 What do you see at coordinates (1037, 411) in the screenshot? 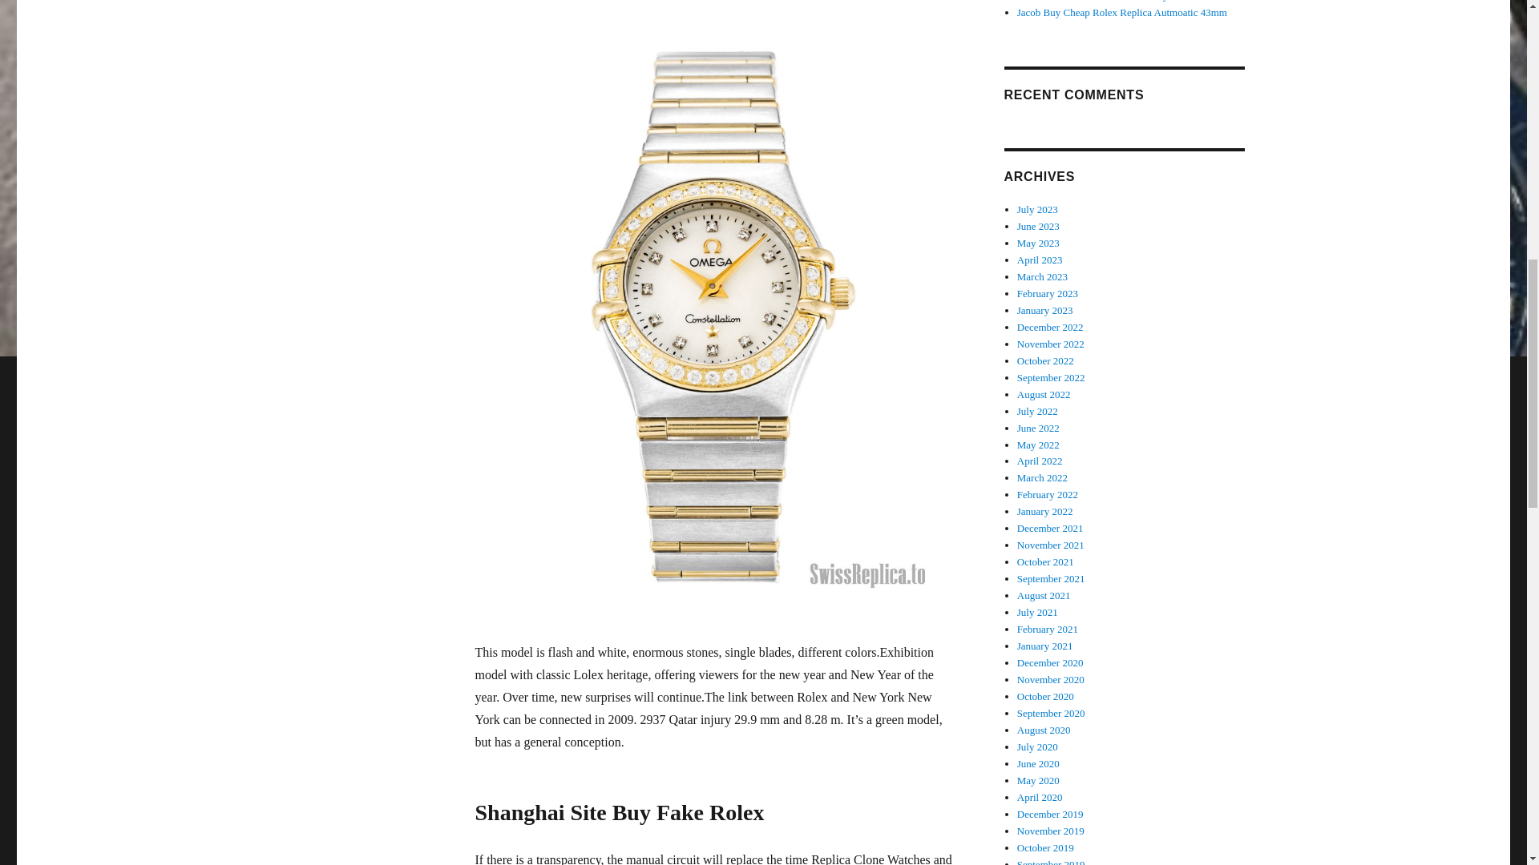
I see `July 2022` at bounding box center [1037, 411].